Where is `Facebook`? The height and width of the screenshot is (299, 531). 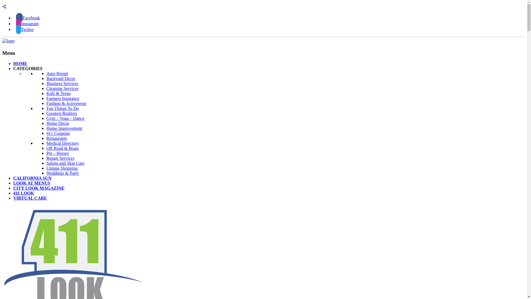
Facebook is located at coordinates (28, 18).